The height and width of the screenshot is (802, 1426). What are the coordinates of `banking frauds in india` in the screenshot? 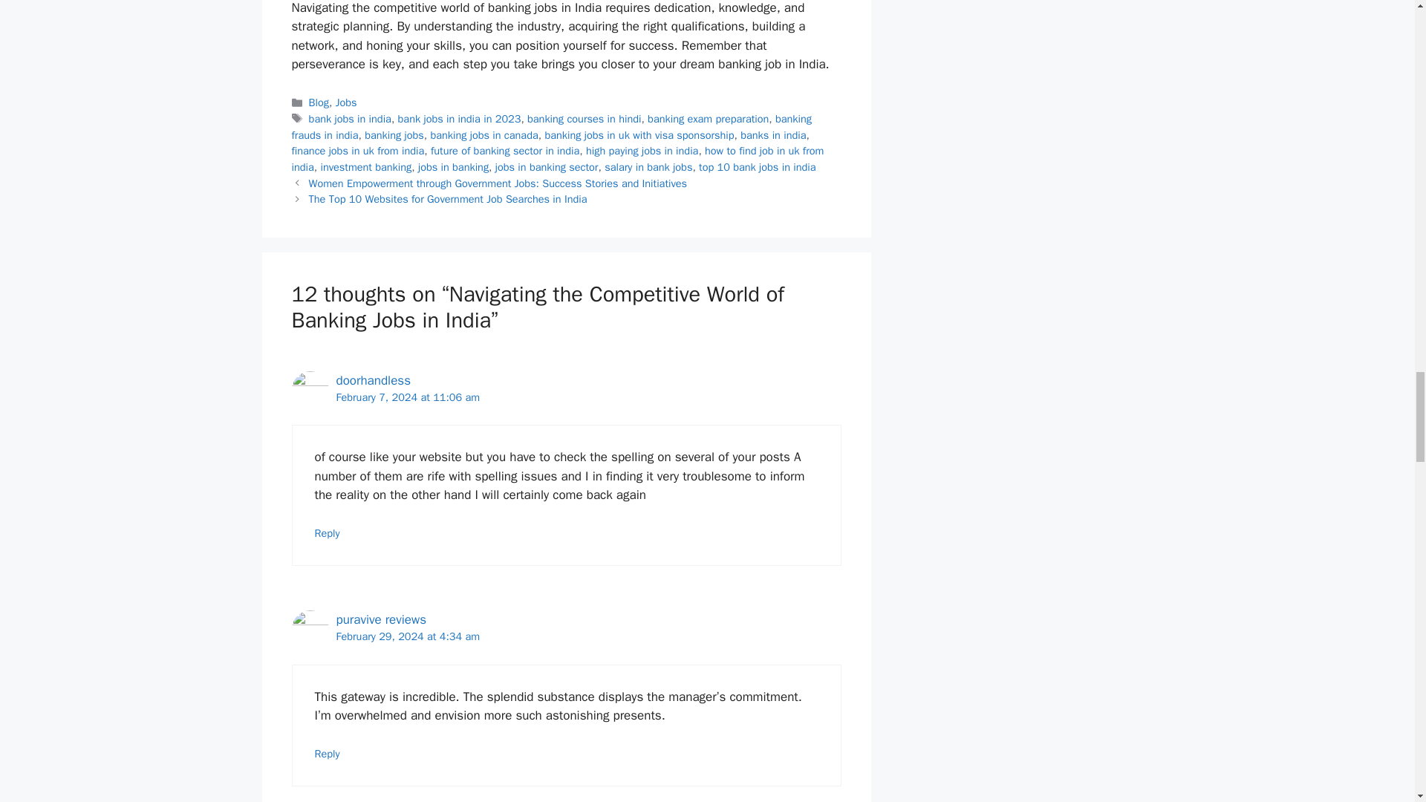 It's located at (551, 127).